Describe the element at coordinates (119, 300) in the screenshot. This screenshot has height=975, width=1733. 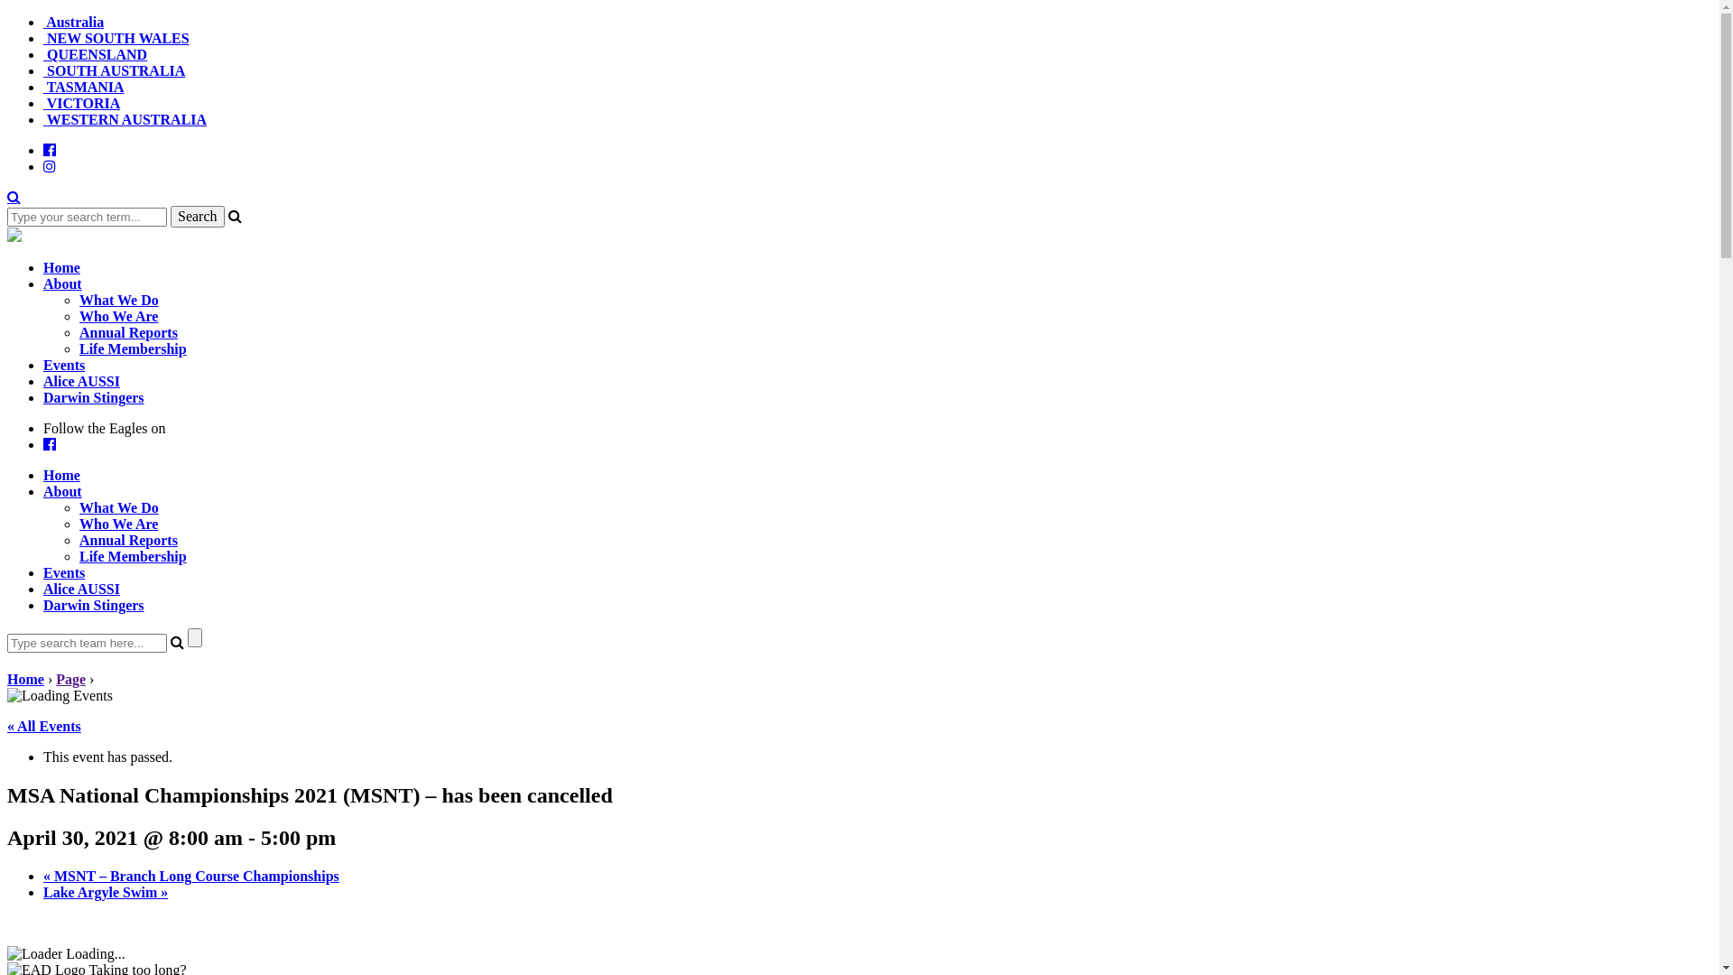
I see `What We Do` at that location.